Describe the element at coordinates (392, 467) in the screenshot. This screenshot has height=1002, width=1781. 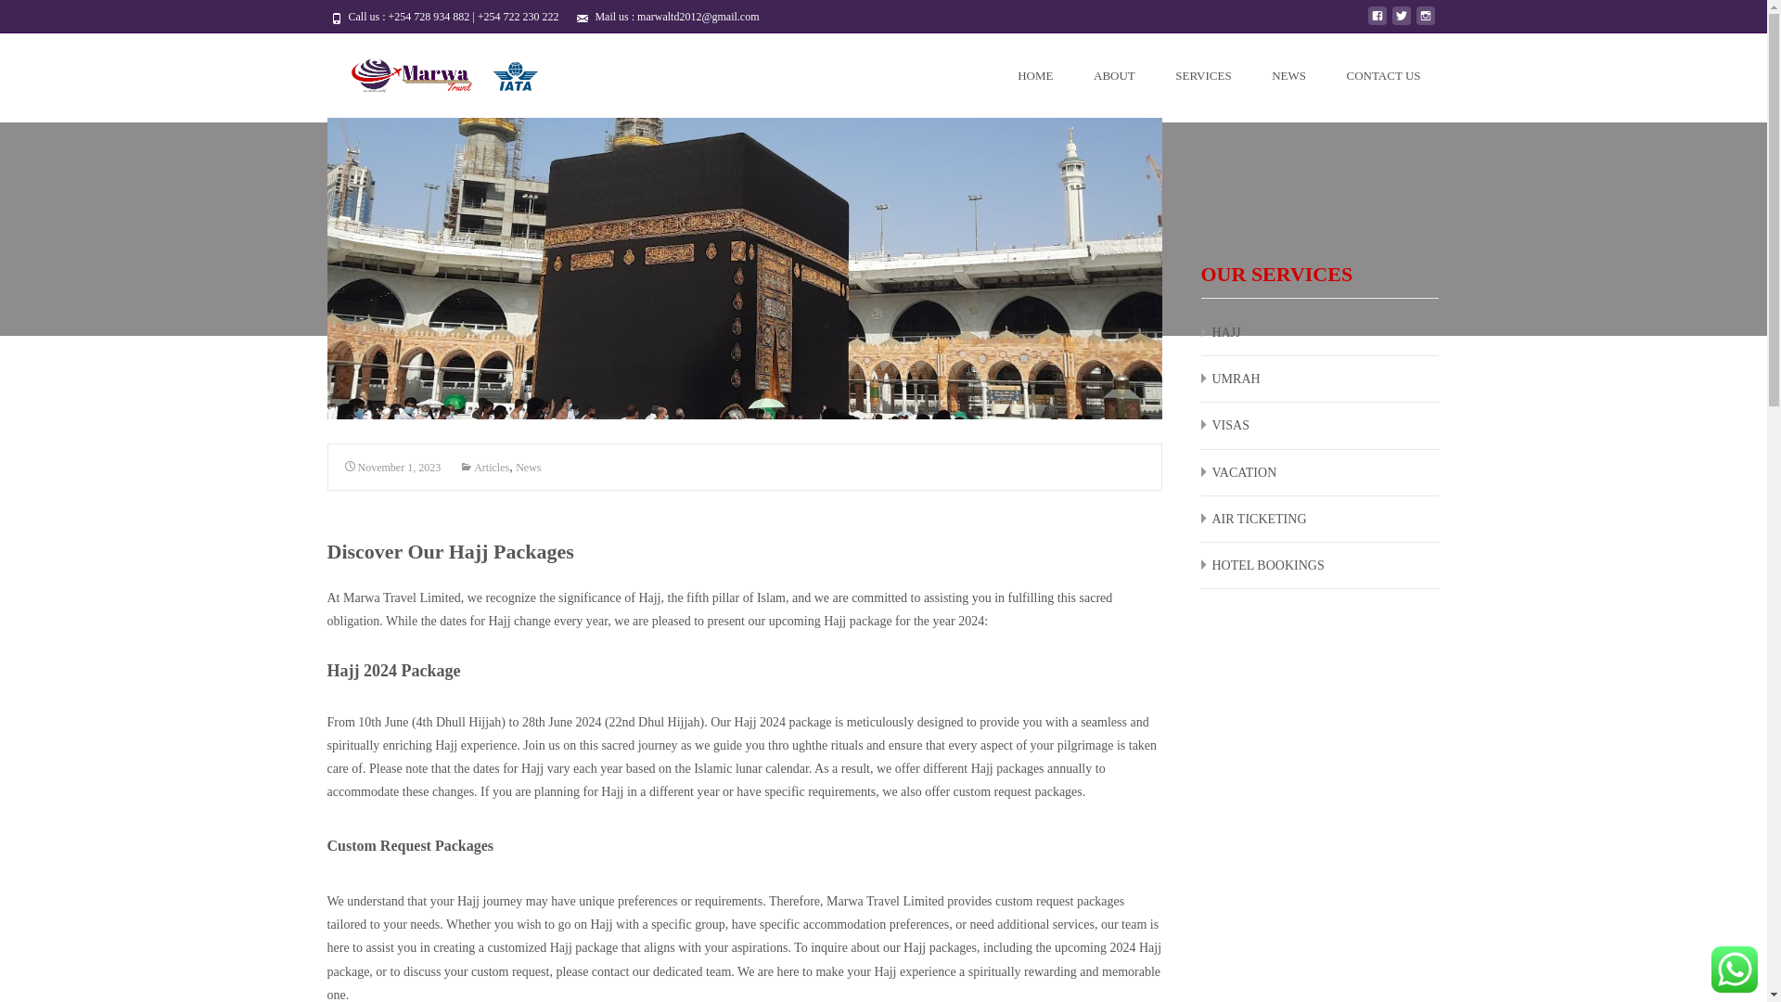
I see `November 1, 2023` at that location.